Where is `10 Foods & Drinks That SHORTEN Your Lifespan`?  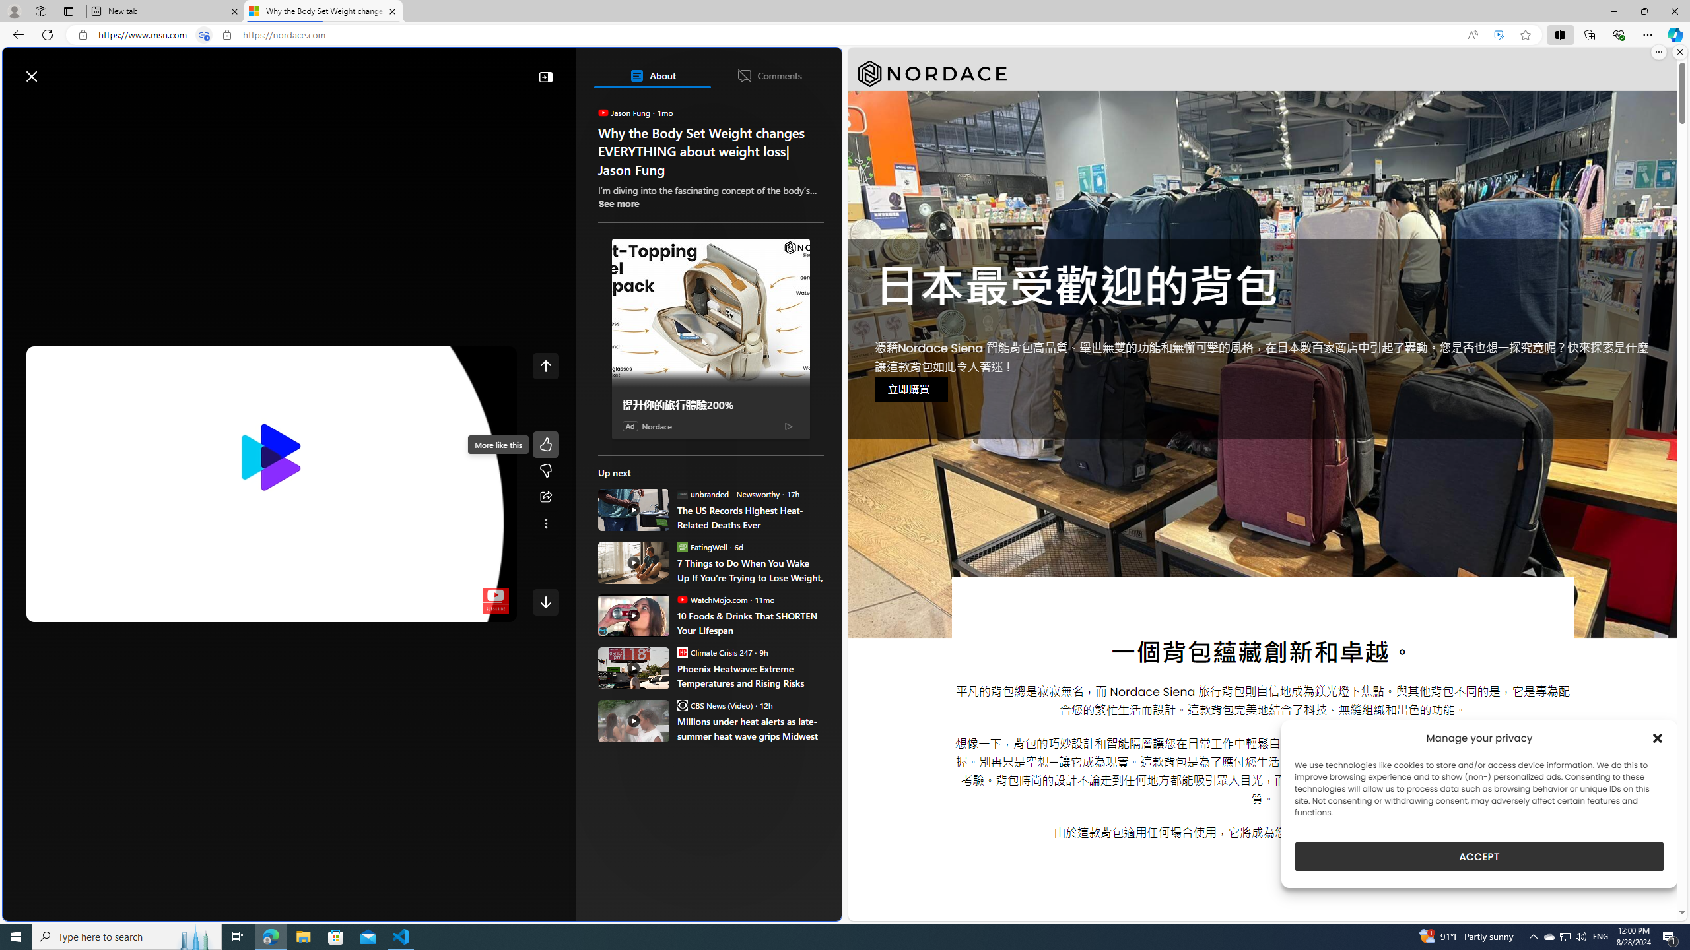
10 Foods & Drinks That SHORTEN Your Lifespan is located at coordinates (634, 615).